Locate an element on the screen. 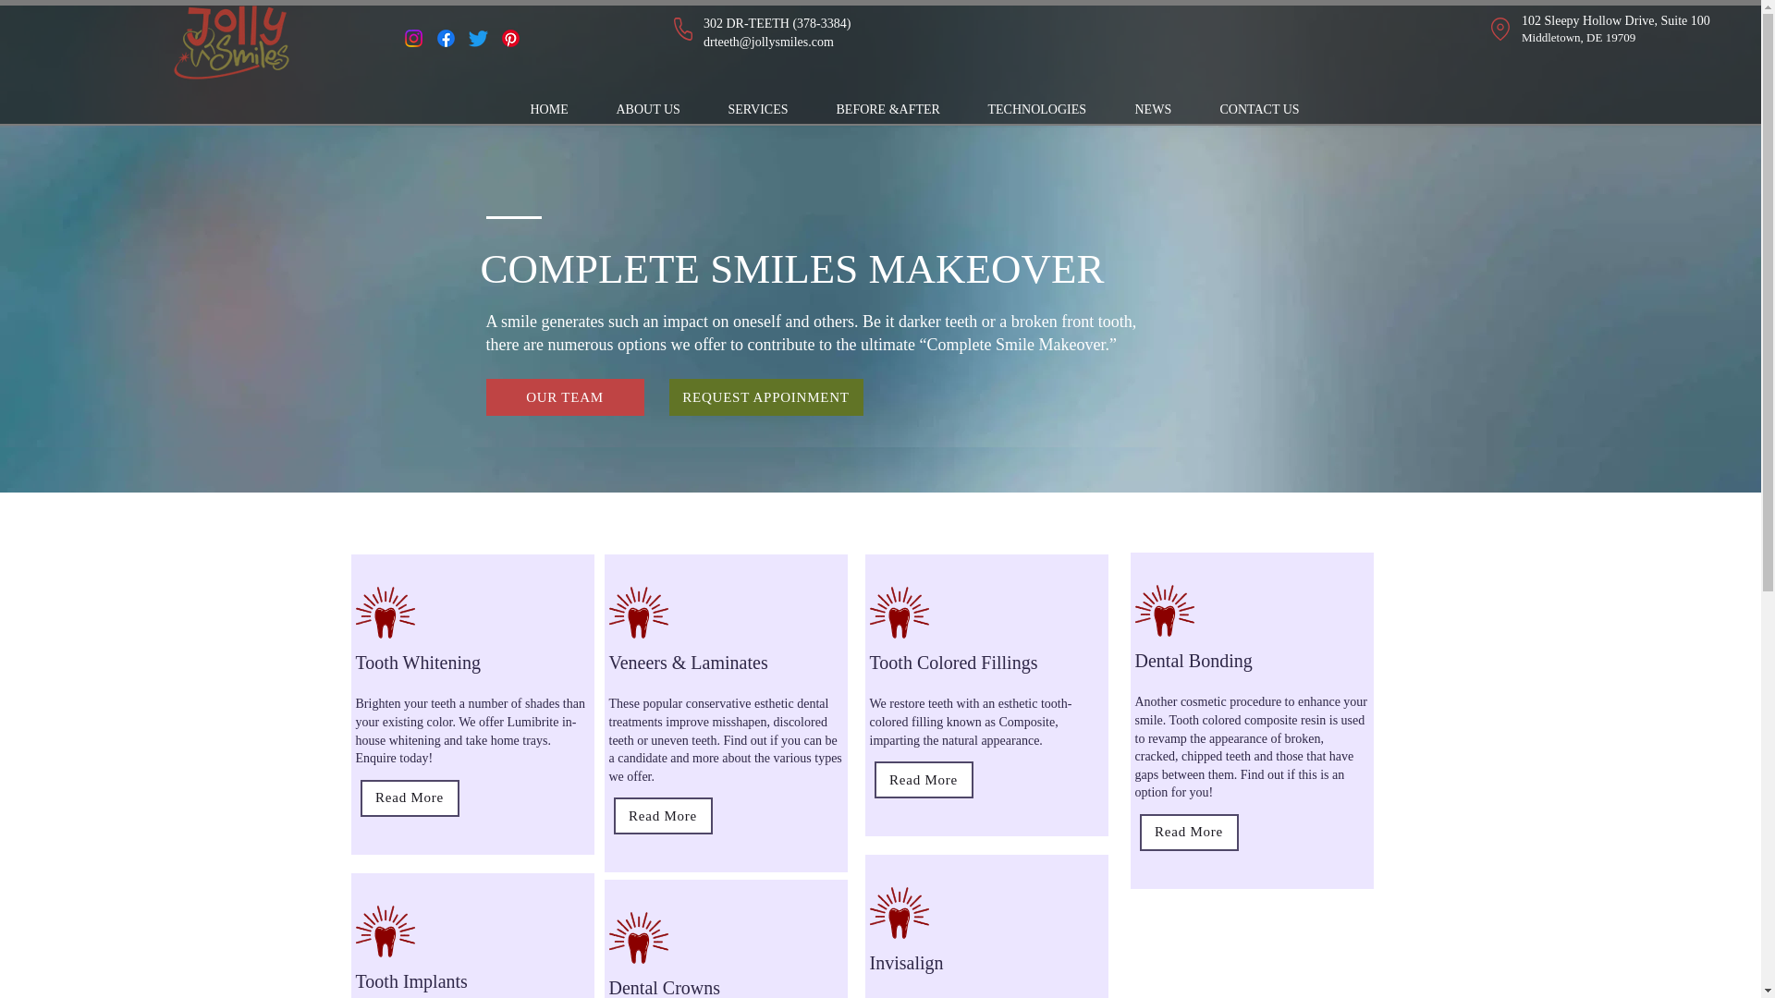 Image resolution: width=1775 pixels, height=998 pixels. ABOUT US is located at coordinates (658, 109).